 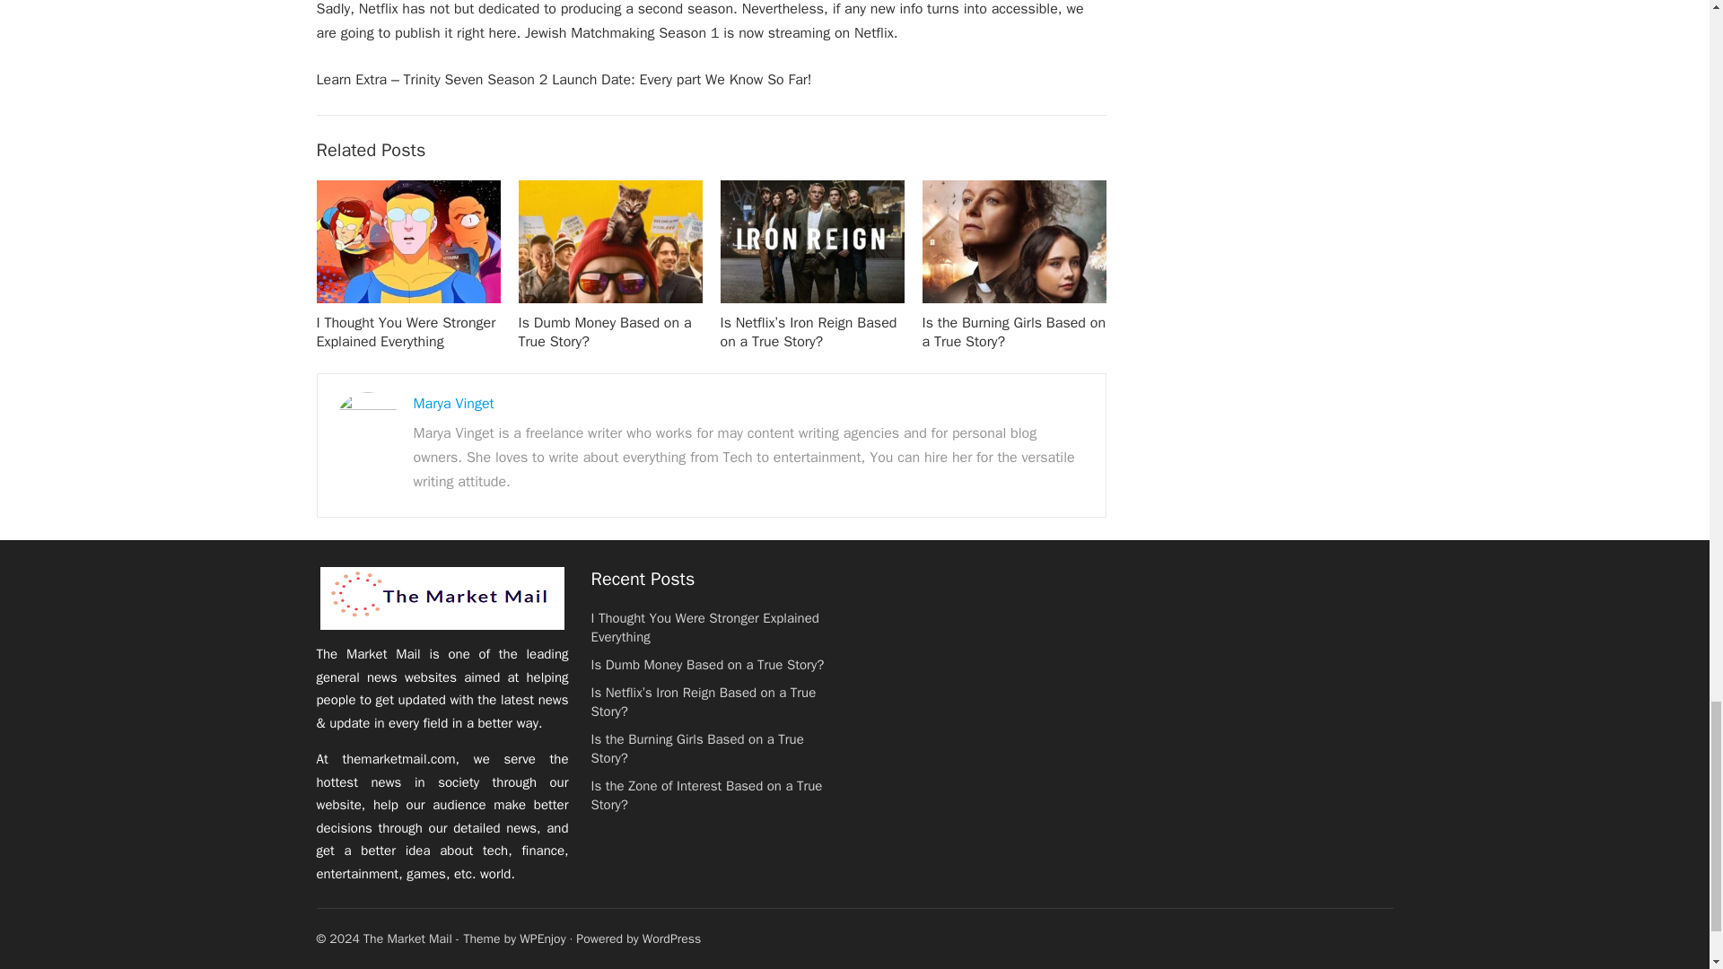 What do you see at coordinates (406, 332) in the screenshot?
I see `I Thought You Were Stronger Explained Everything` at bounding box center [406, 332].